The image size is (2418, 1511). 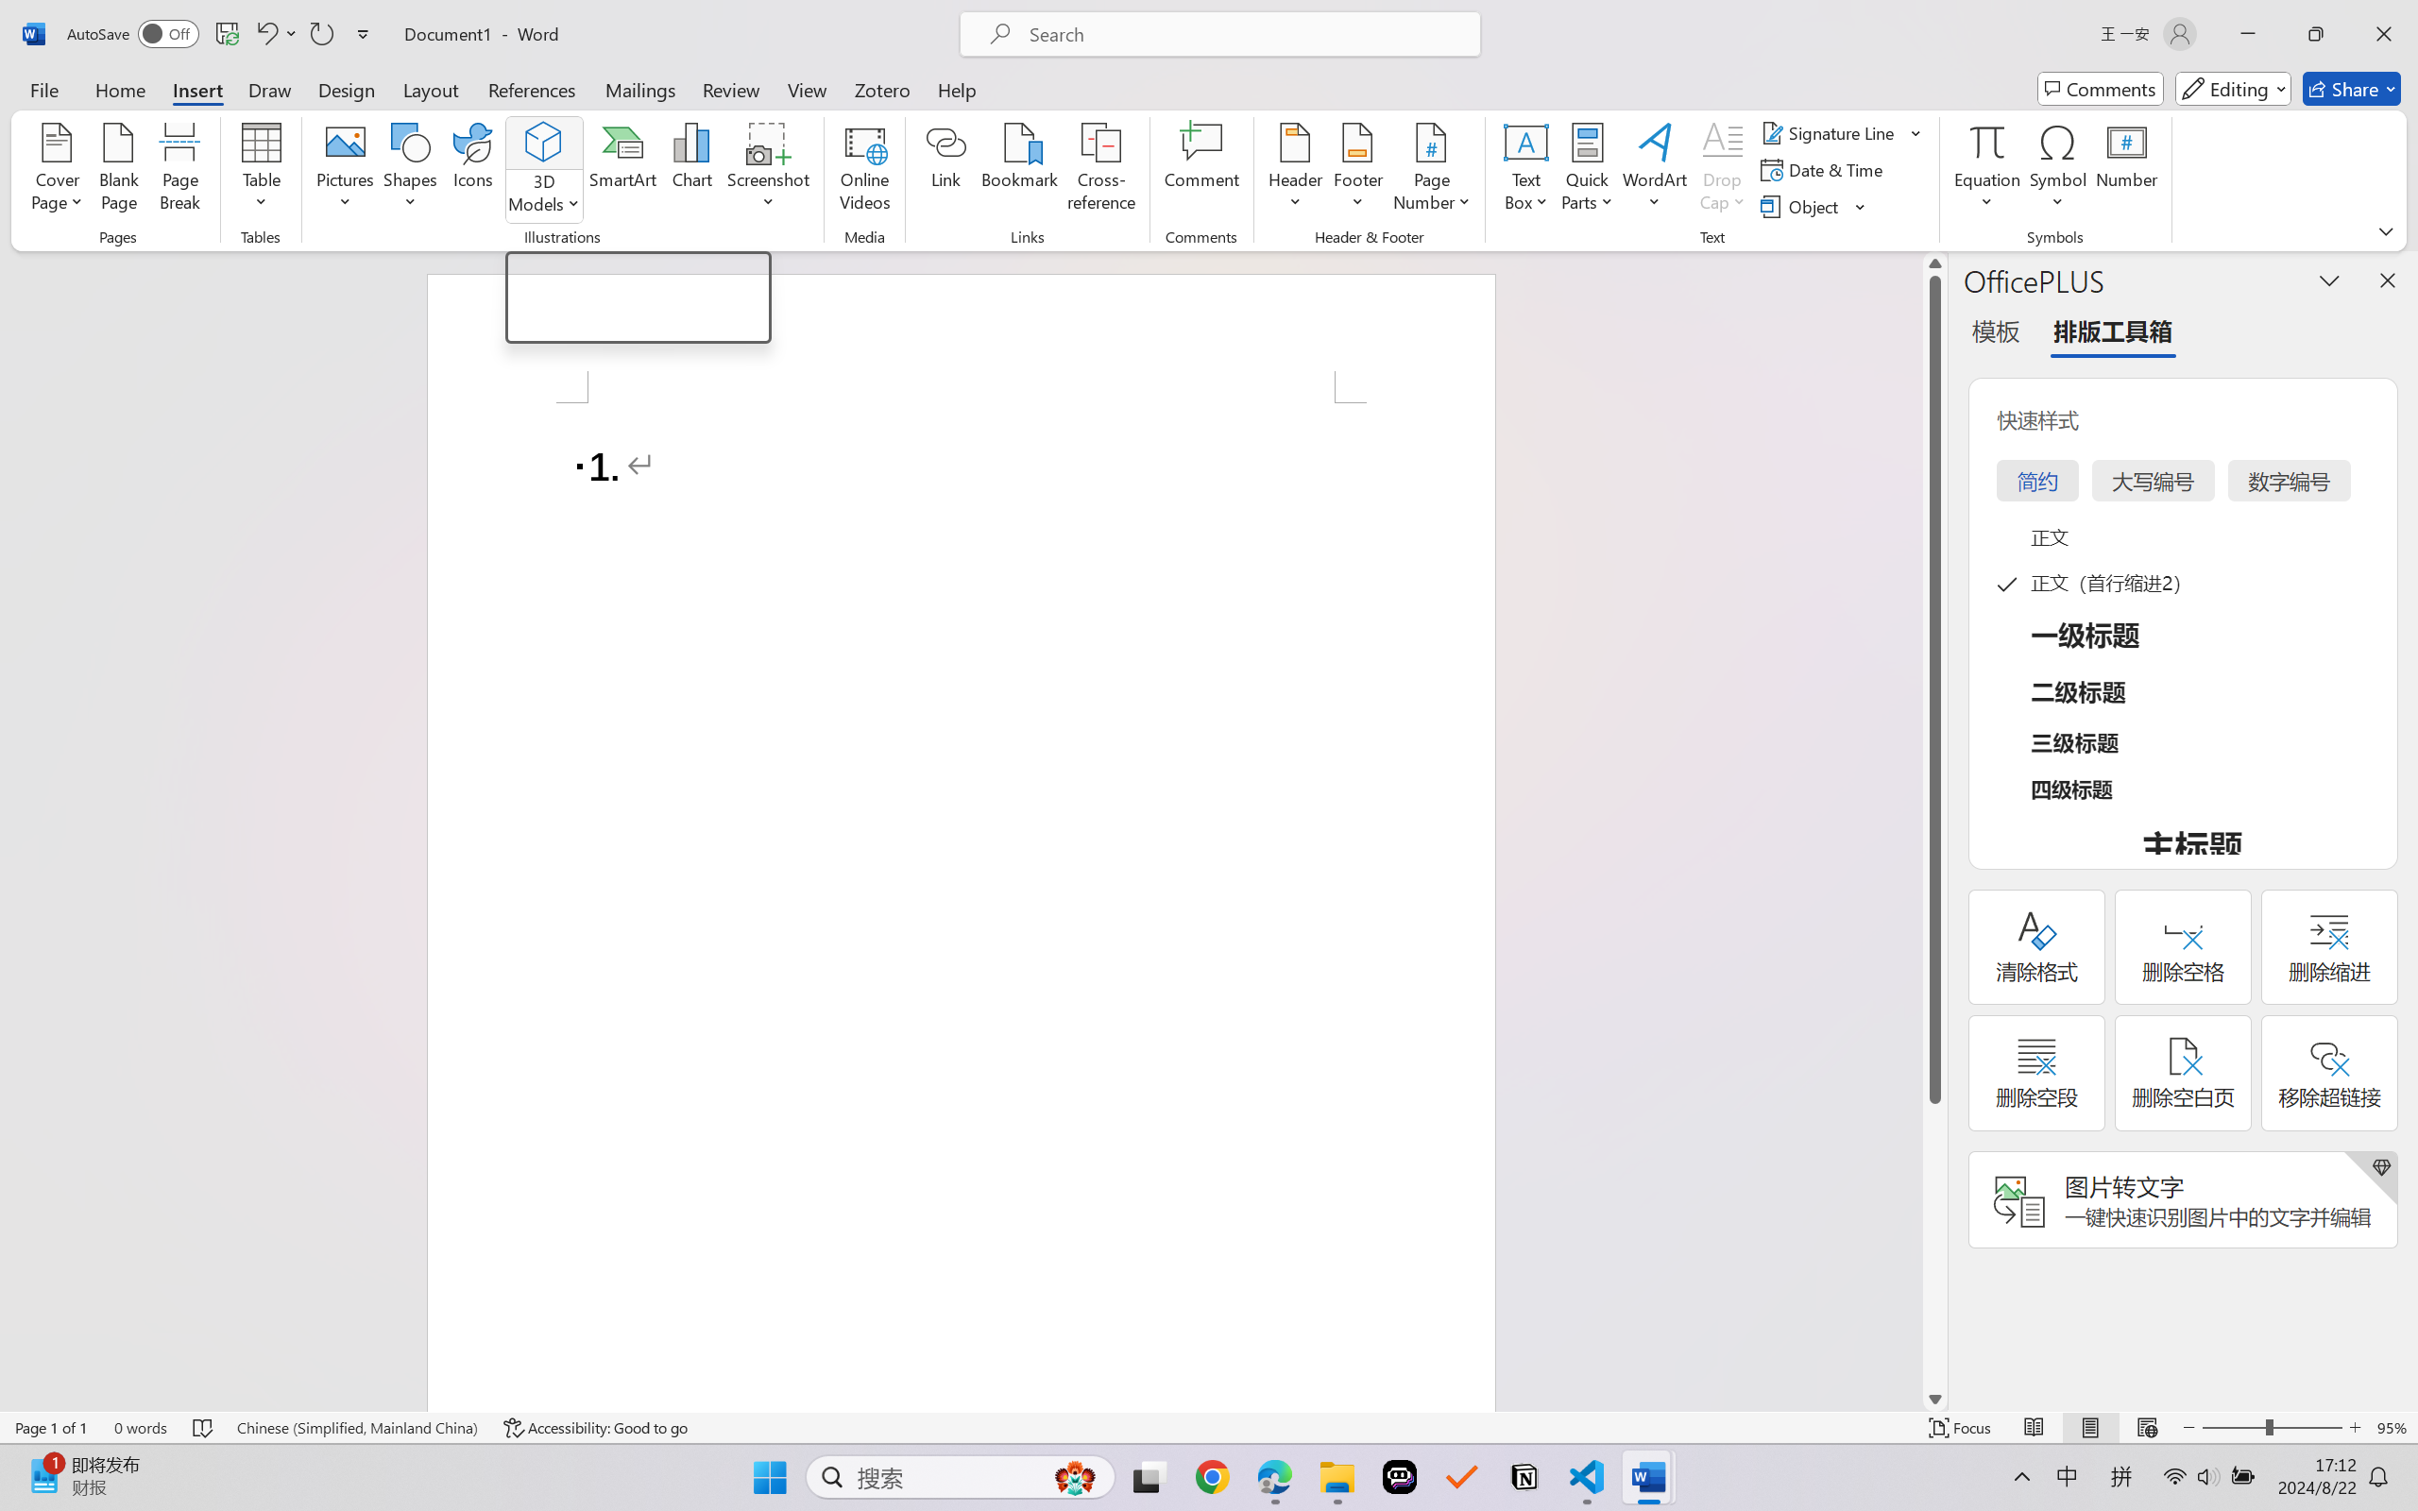 What do you see at coordinates (946, 170) in the screenshot?
I see `Link` at bounding box center [946, 170].